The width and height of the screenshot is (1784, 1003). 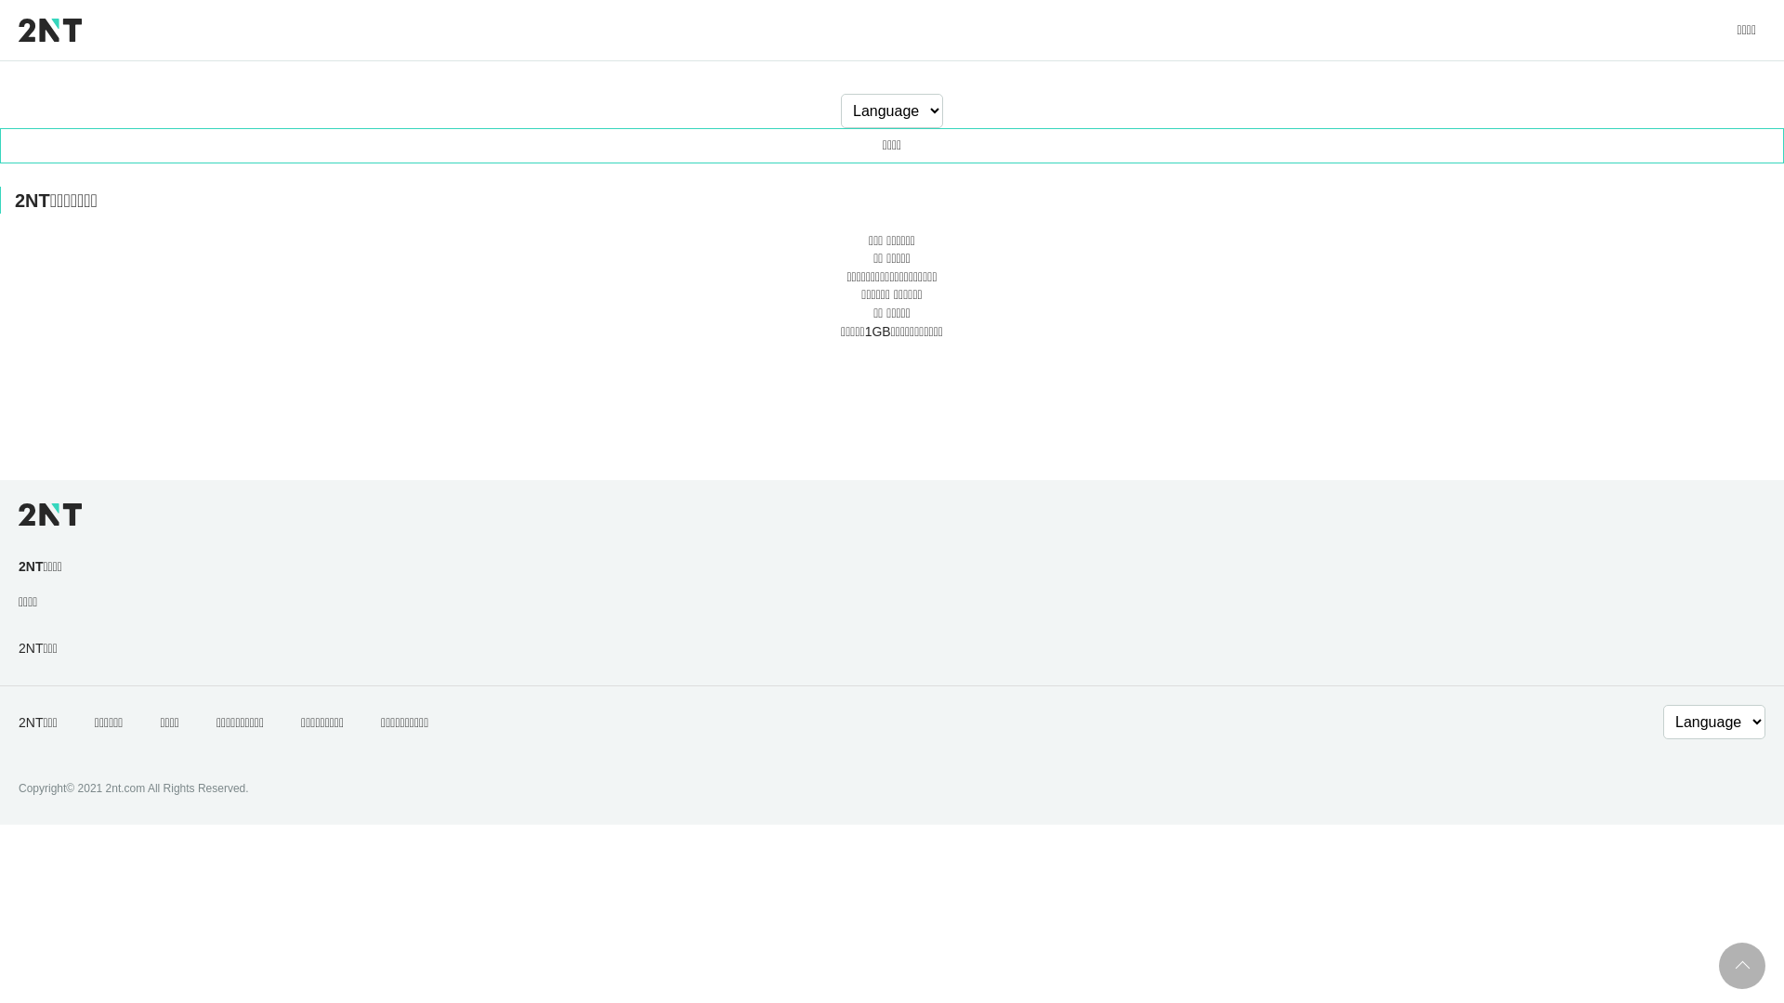 I want to click on 2NT, so click(x=50, y=30).